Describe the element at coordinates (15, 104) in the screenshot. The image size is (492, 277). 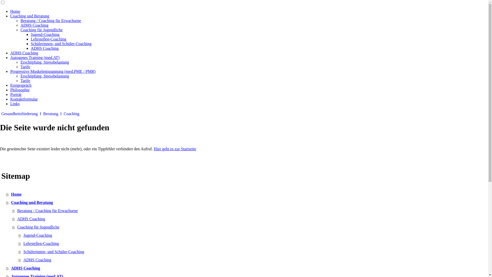
I see `Links` at that location.